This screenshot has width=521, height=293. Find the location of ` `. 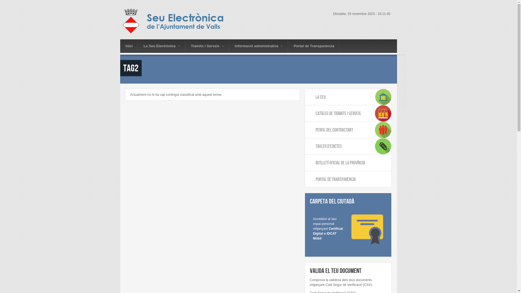

  is located at coordinates (401, 64).